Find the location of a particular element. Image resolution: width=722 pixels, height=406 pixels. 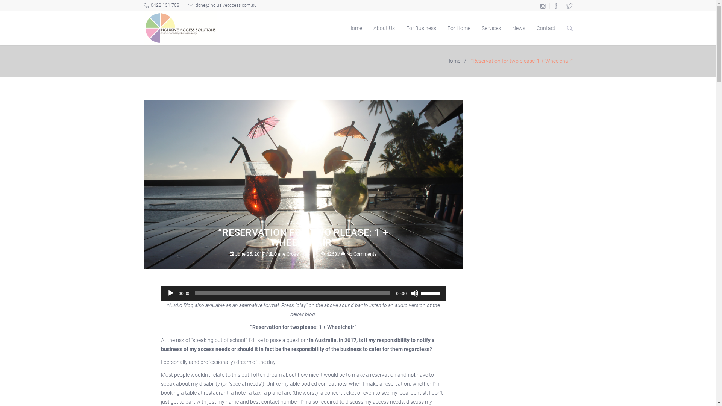

dane@inclusiveaccess.com.au is located at coordinates (220, 5).